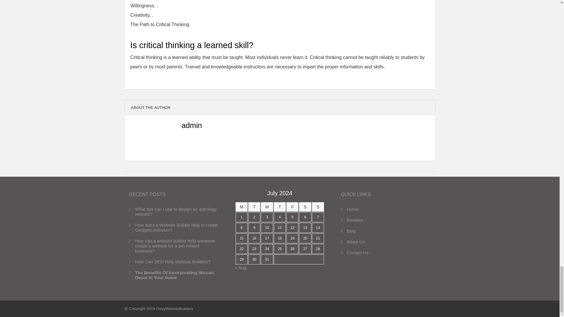  Describe the element at coordinates (280, 207) in the screenshot. I see `Thursday` at that location.